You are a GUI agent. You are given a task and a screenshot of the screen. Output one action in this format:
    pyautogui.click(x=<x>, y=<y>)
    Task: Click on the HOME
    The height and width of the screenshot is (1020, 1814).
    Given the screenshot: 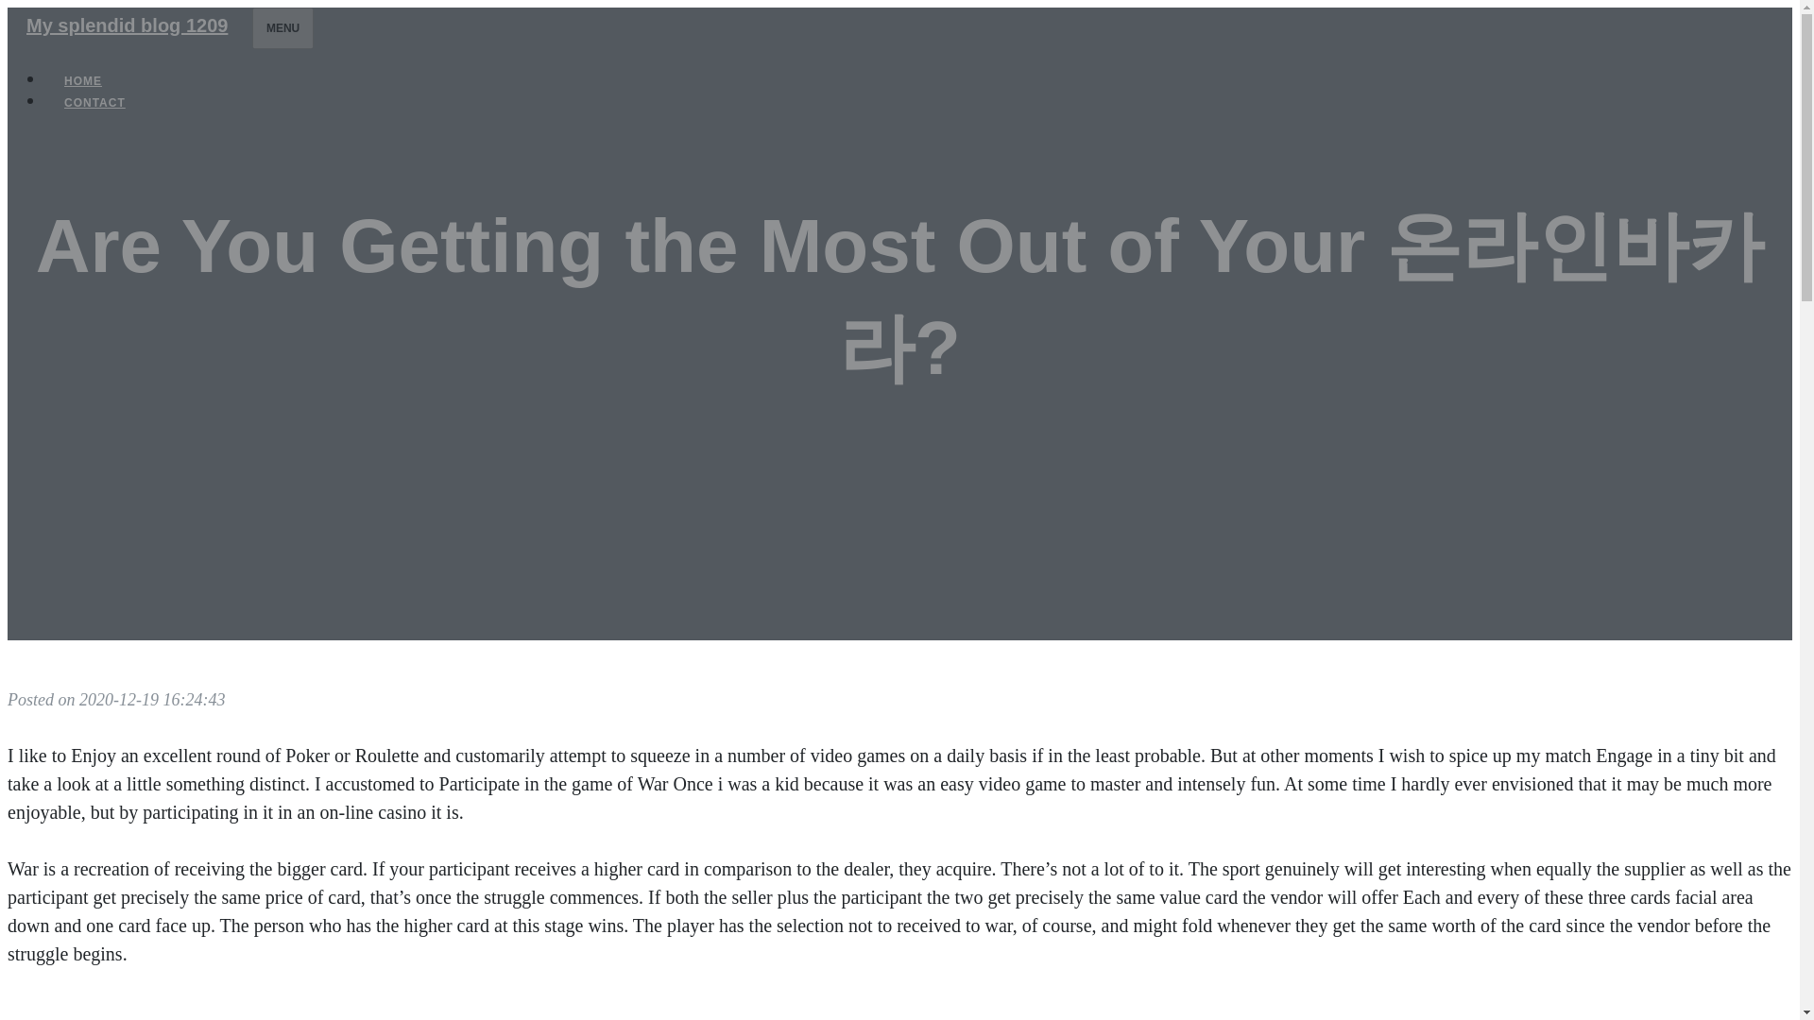 What is the action you would take?
    pyautogui.click(x=83, y=81)
    